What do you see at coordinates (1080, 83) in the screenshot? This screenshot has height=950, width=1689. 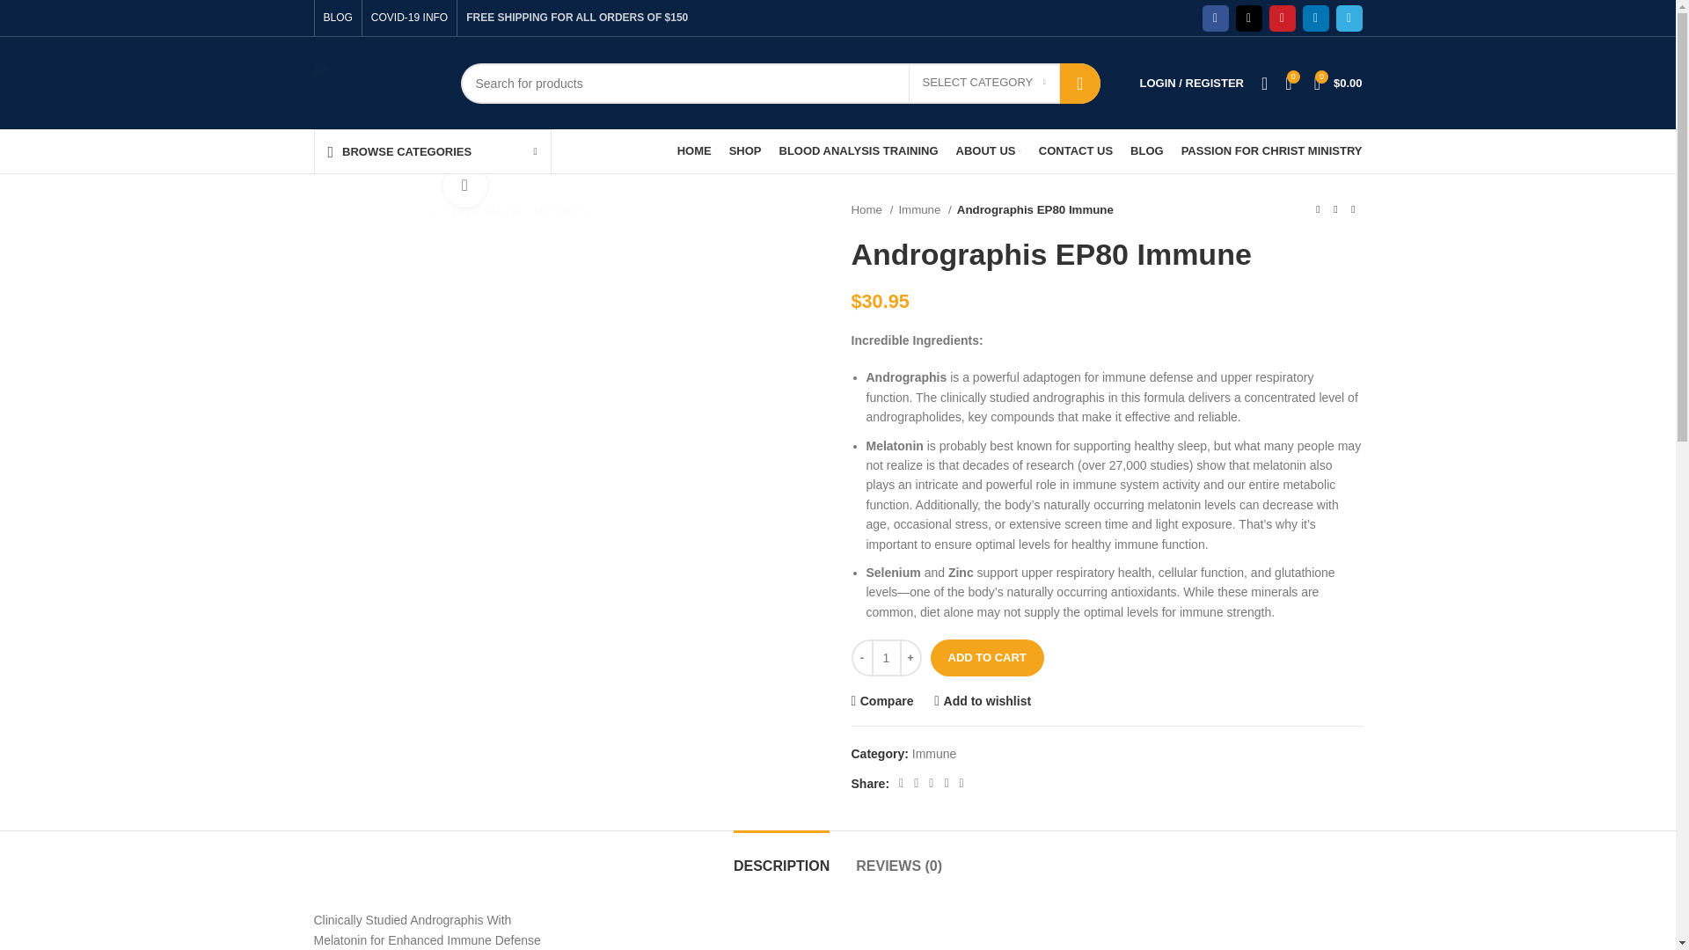 I see `SEARCH` at bounding box center [1080, 83].